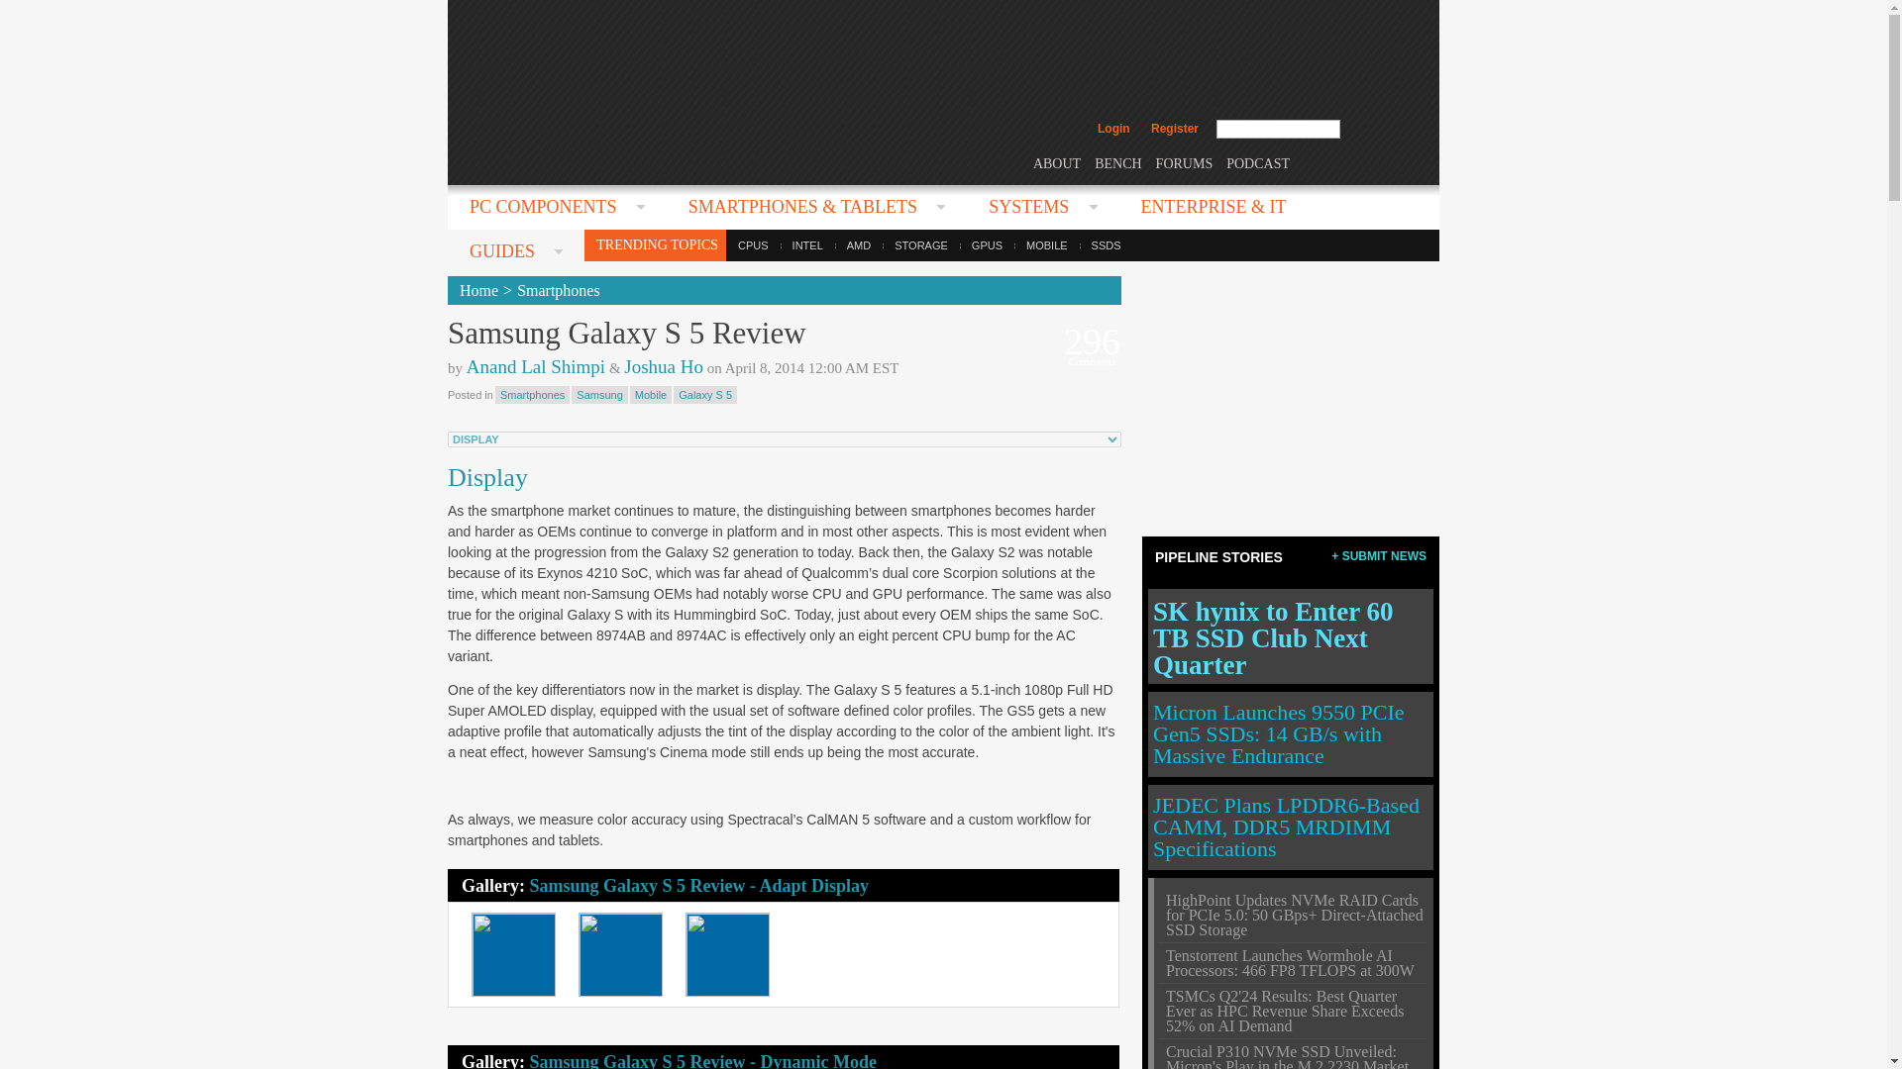 The height and width of the screenshot is (1069, 1902). What do you see at coordinates (1383, 129) in the screenshot?
I see `search` at bounding box center [1383, 129].